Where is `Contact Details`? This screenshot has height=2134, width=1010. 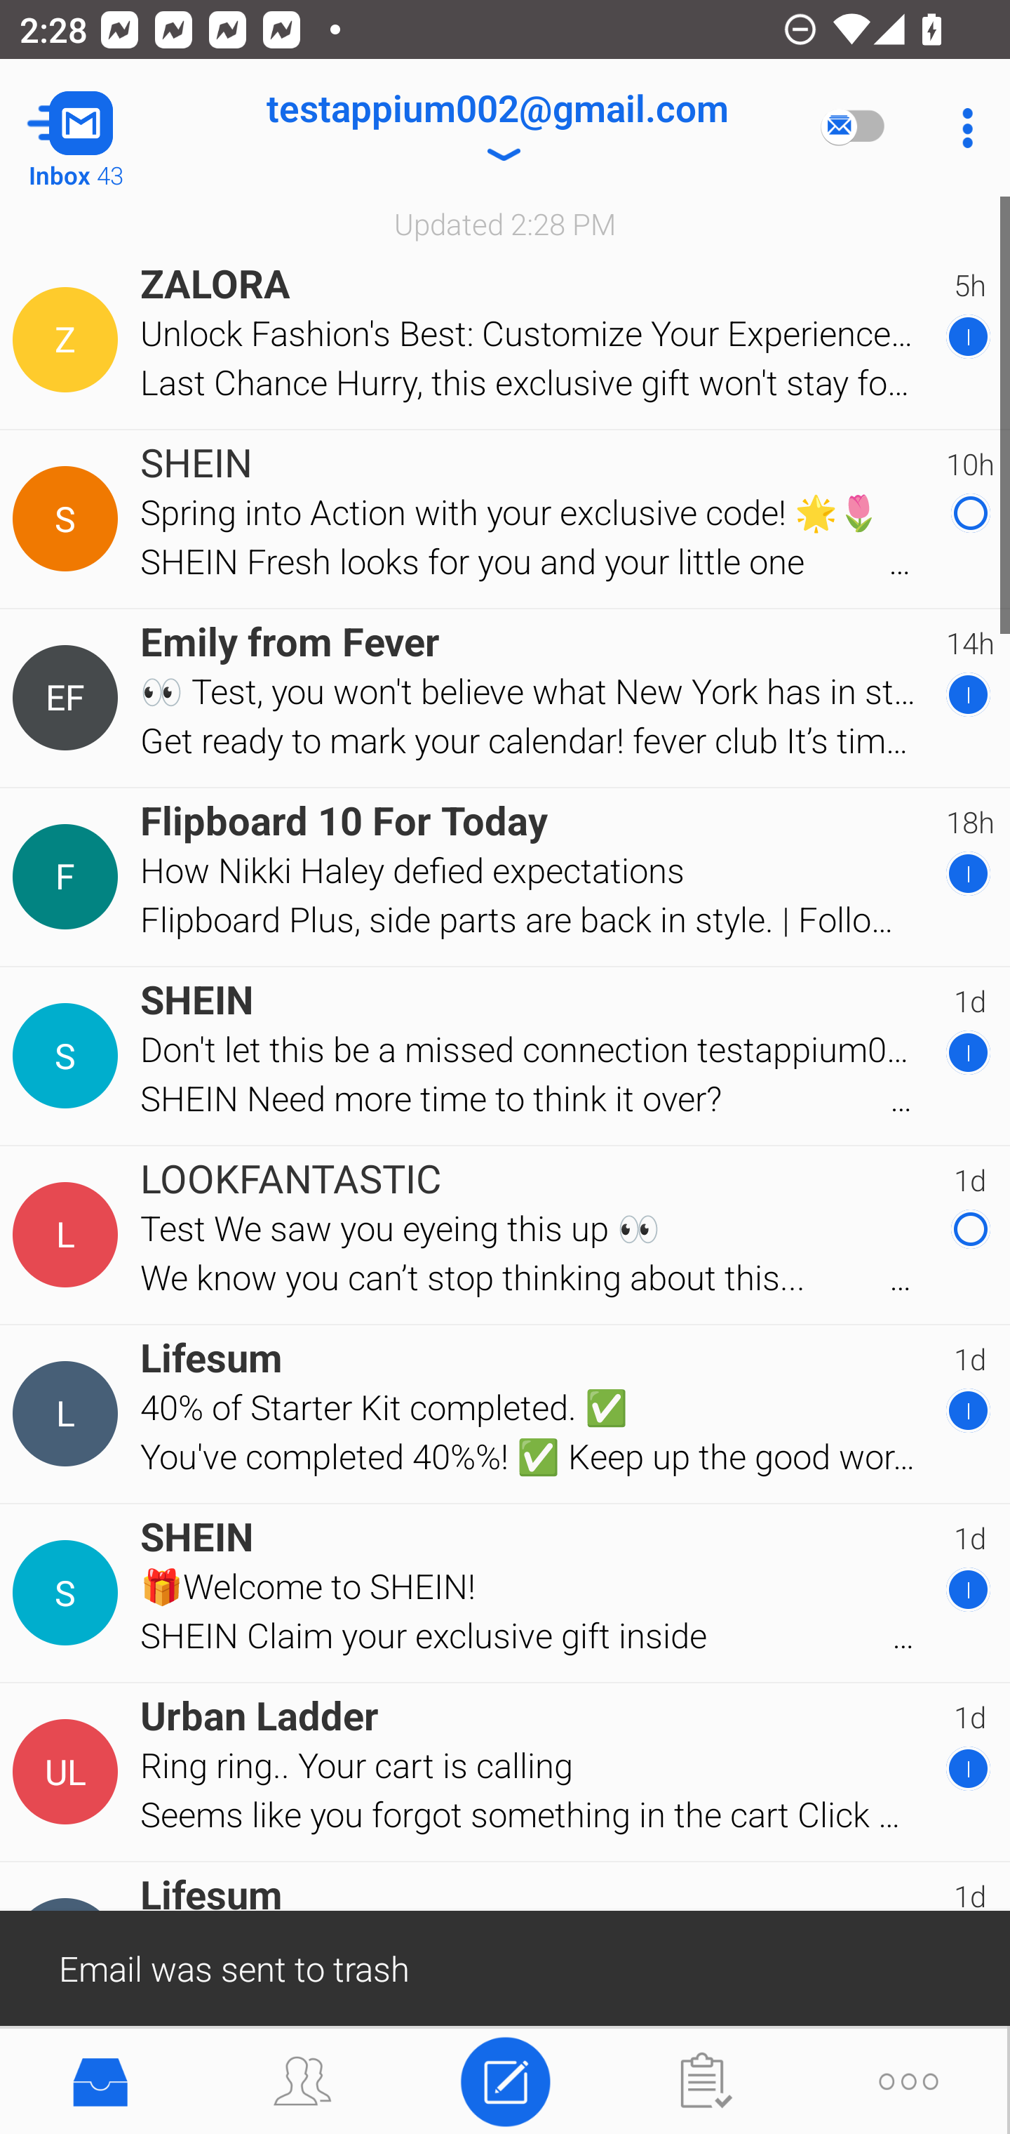 Contact Details is located at coordinates (69, 1593).